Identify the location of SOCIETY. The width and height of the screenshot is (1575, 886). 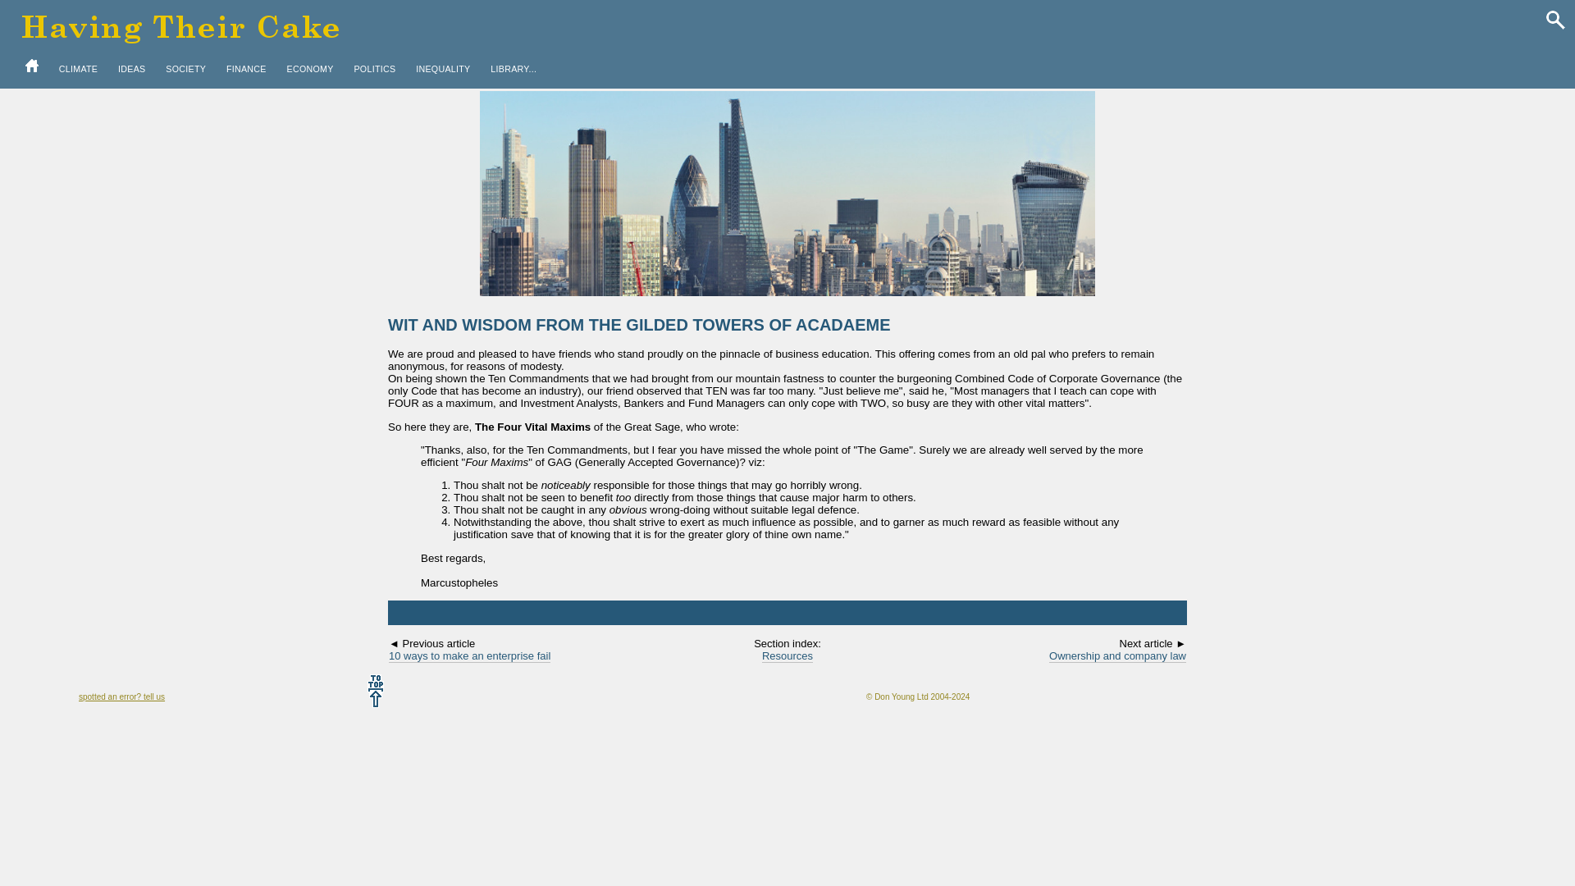
(185, 69).